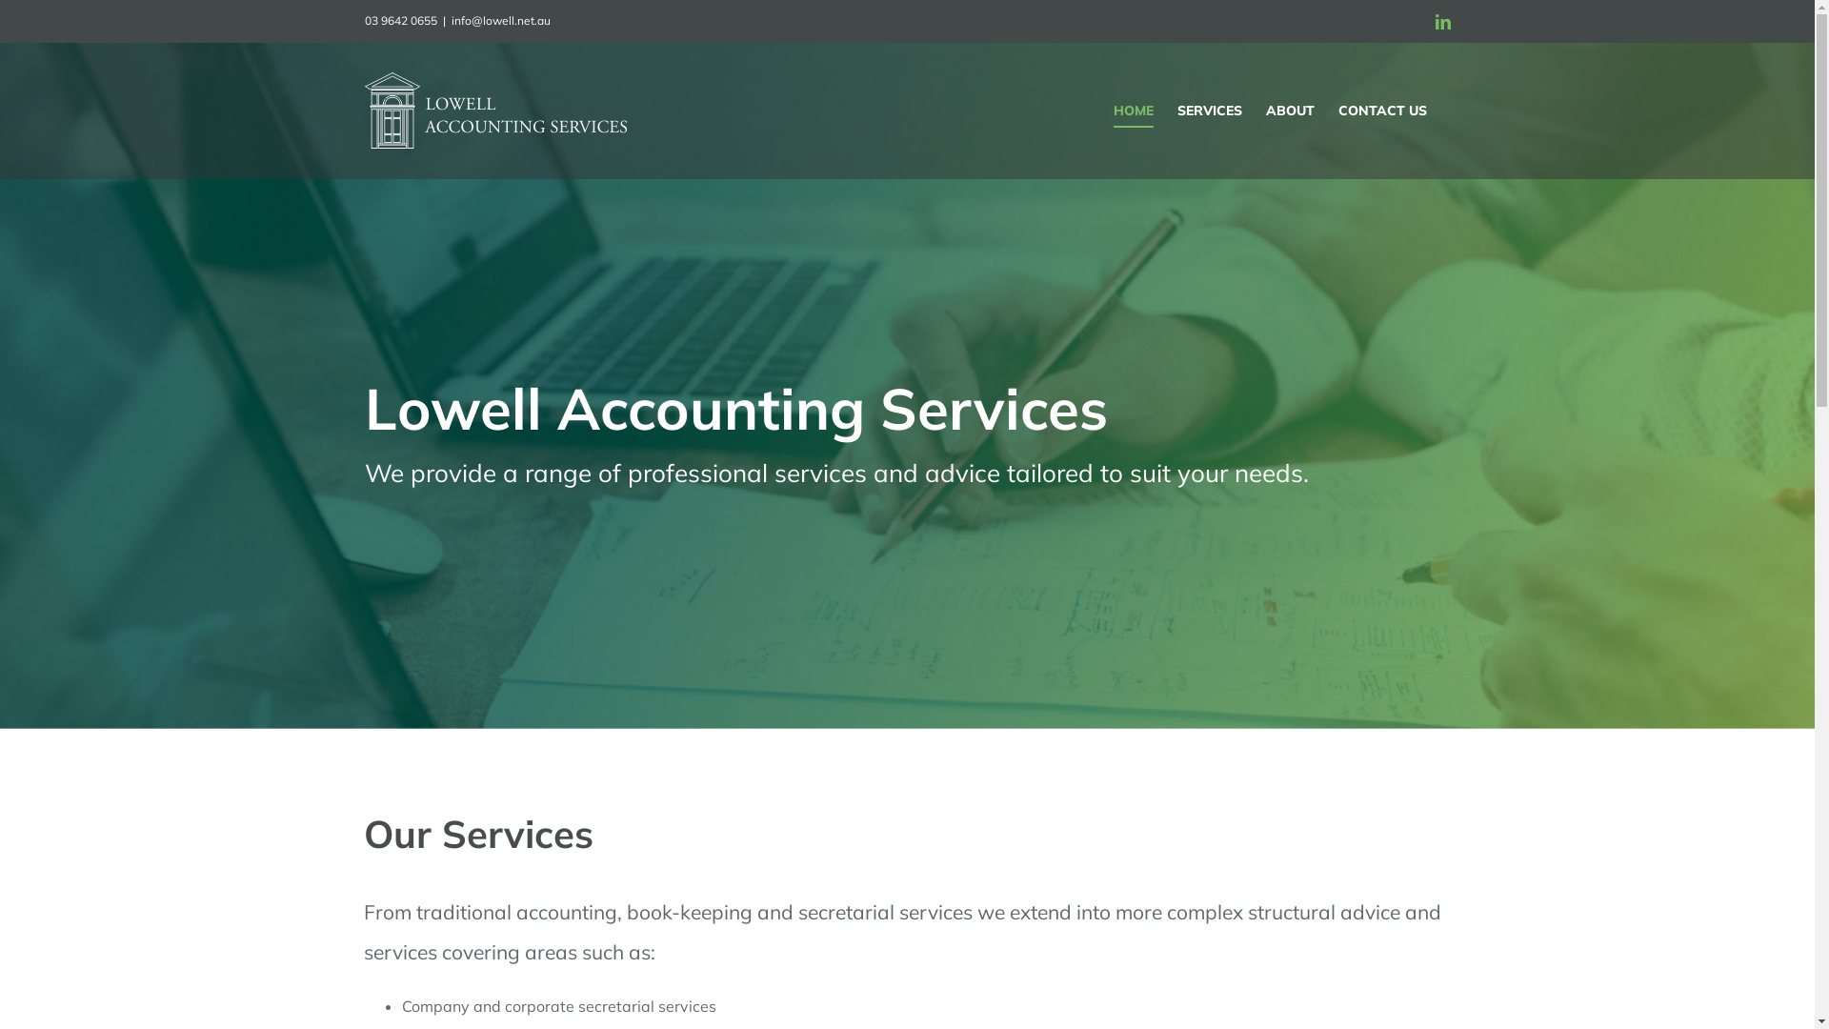 The image size is (1829, 1029). What do you see at coordinates (1133, 111) in the screenshot?
I see `HOME` at bounding box center [1133, 111].